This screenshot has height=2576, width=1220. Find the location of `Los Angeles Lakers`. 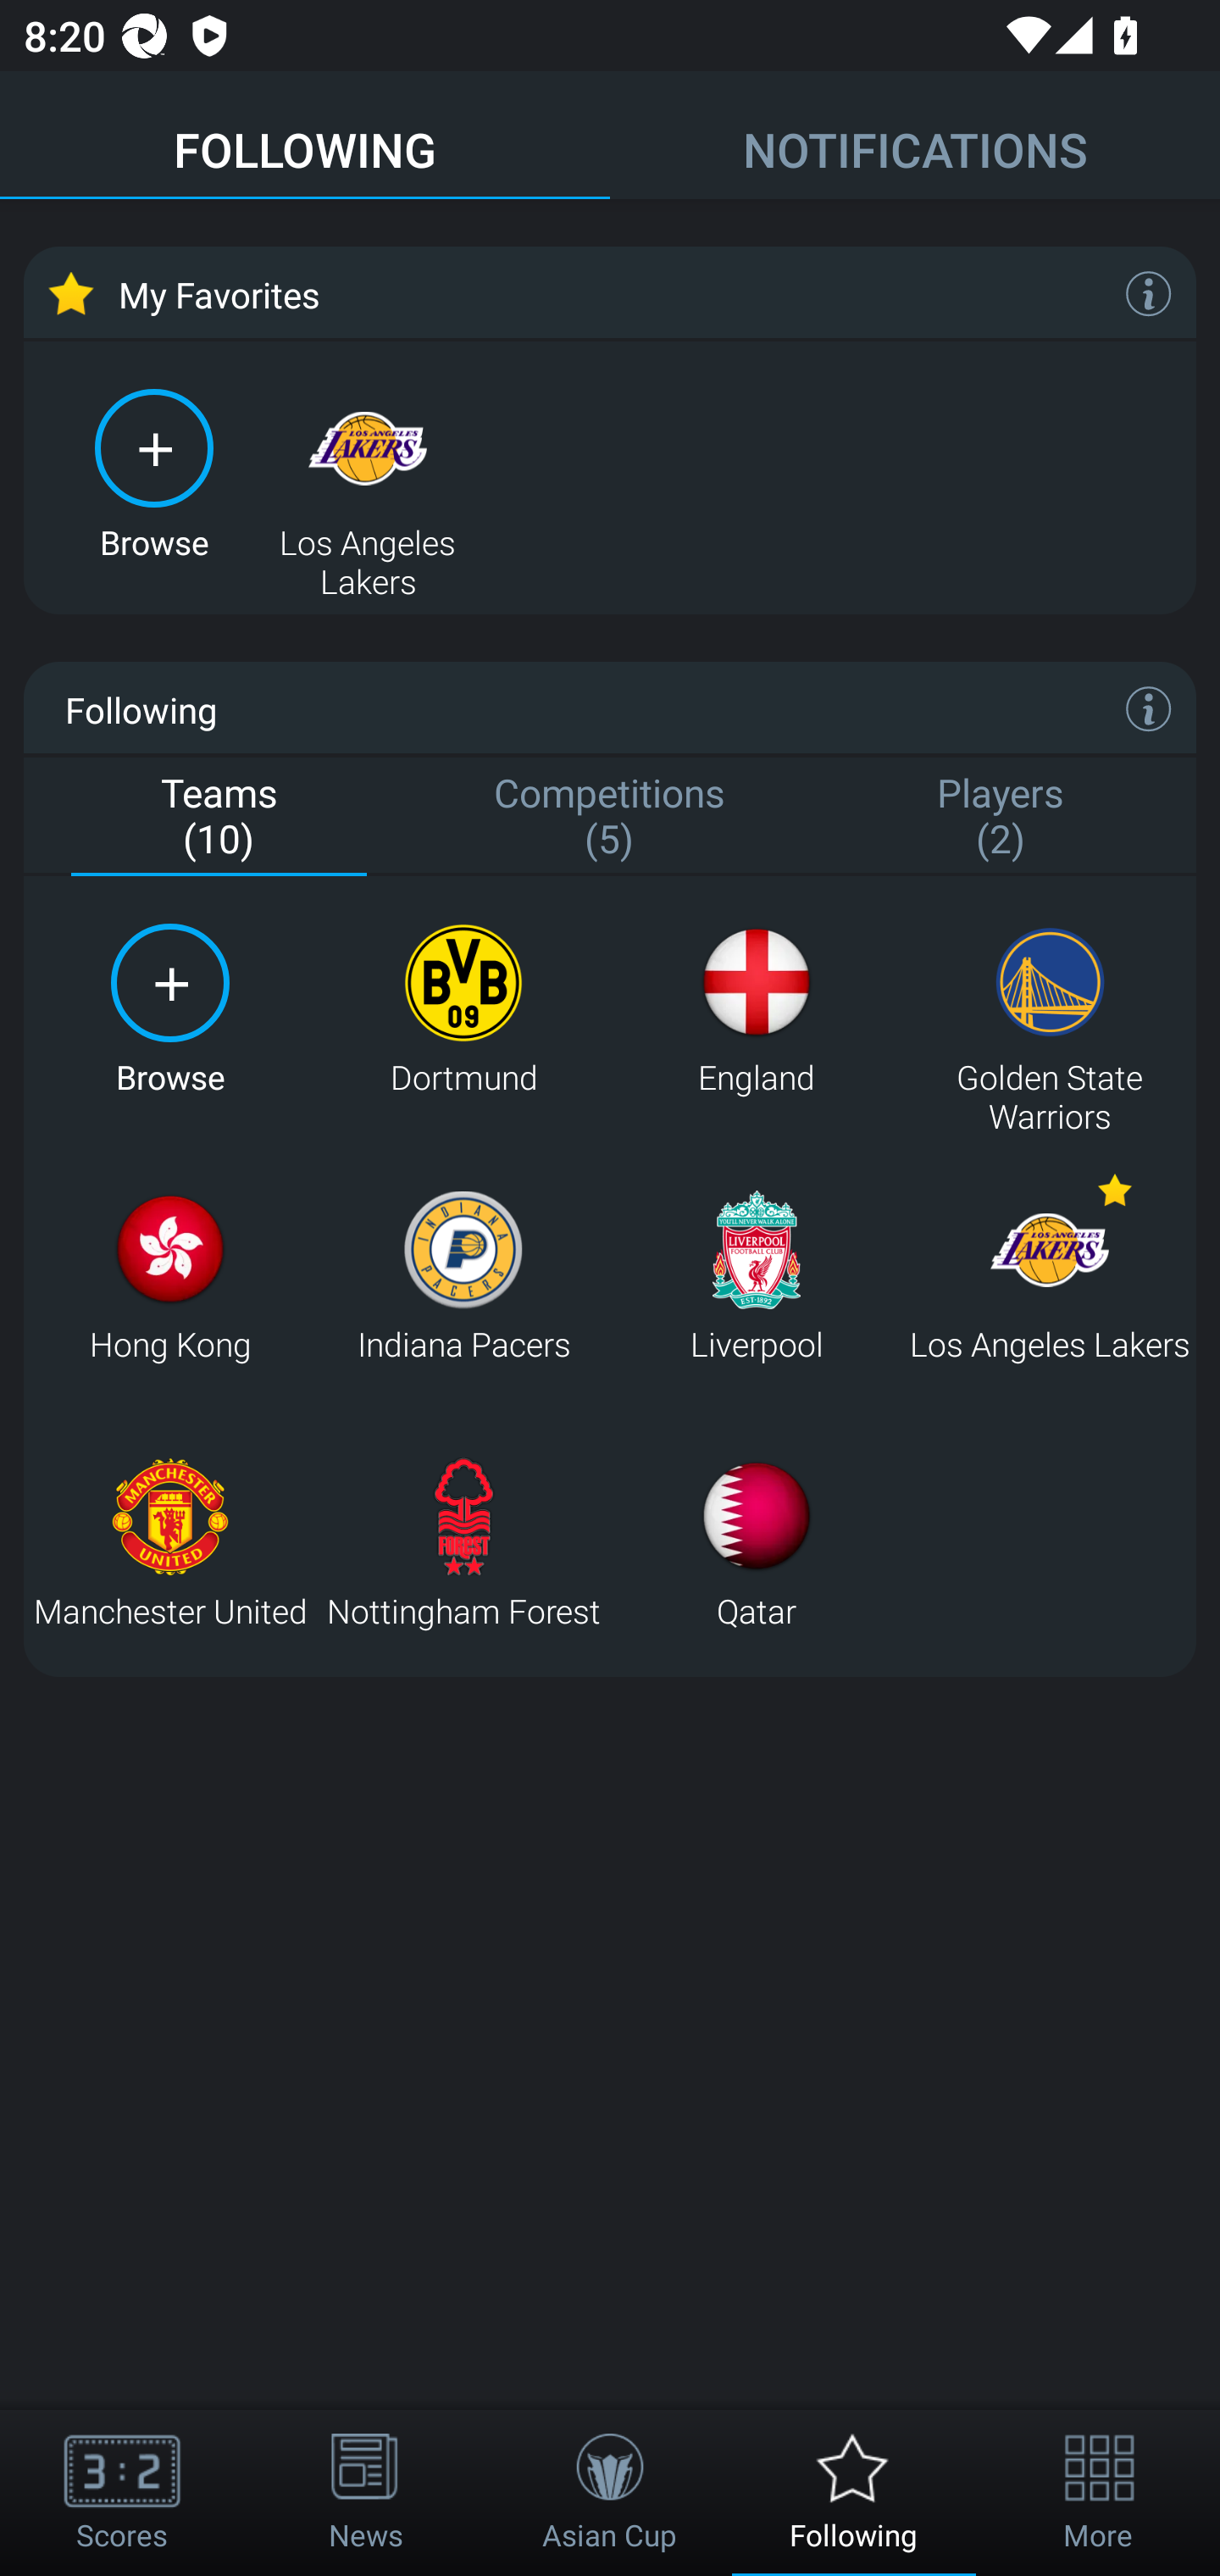

Los Angeles Lakers is located at coordinates (368, 473).